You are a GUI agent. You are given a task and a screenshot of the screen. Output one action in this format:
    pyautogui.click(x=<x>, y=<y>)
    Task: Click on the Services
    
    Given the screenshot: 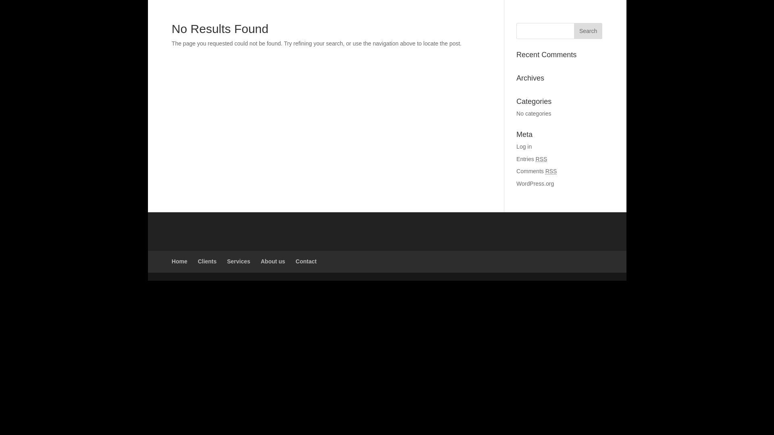 What is the action you would take?
    pyautogui.click(x=238, y=261)
    